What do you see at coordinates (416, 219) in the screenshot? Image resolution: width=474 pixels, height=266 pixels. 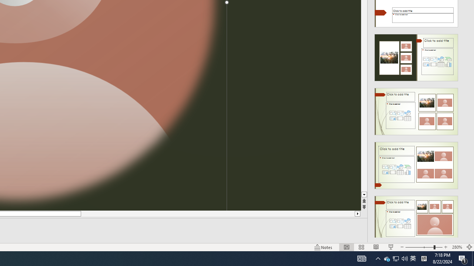 I see `Class: NetUIImage` at bounding box center [416, 219].